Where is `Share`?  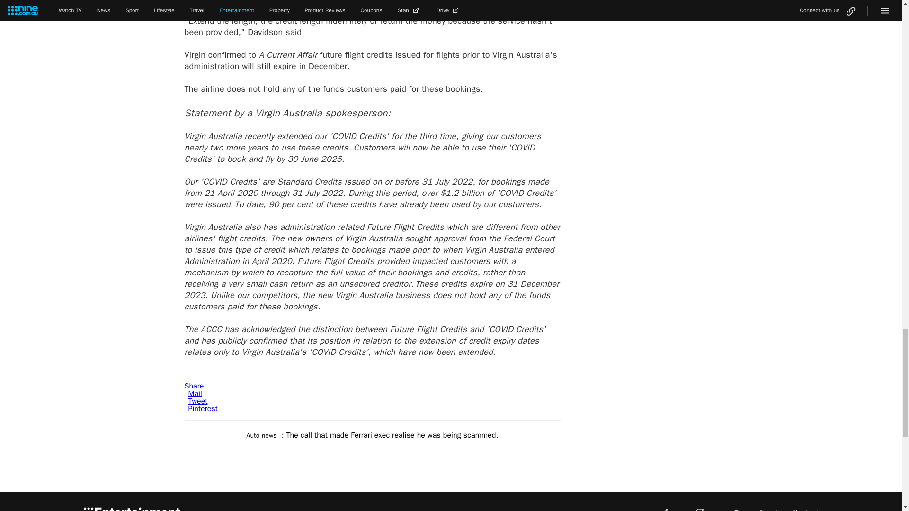
Share is located at coordinates (194, 386).